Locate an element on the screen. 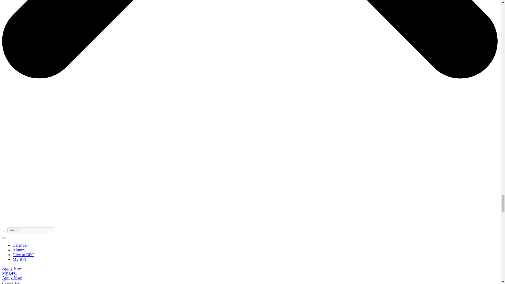 The width and height of the screenshot is (505, 284). Give to BPC is located at coordinates (23, 255).